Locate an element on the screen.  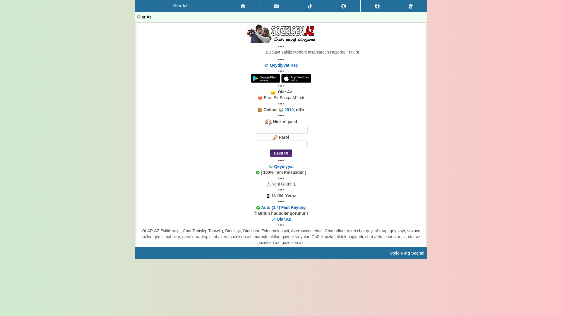
Daxil Ol is located at coordinates (281, 153).